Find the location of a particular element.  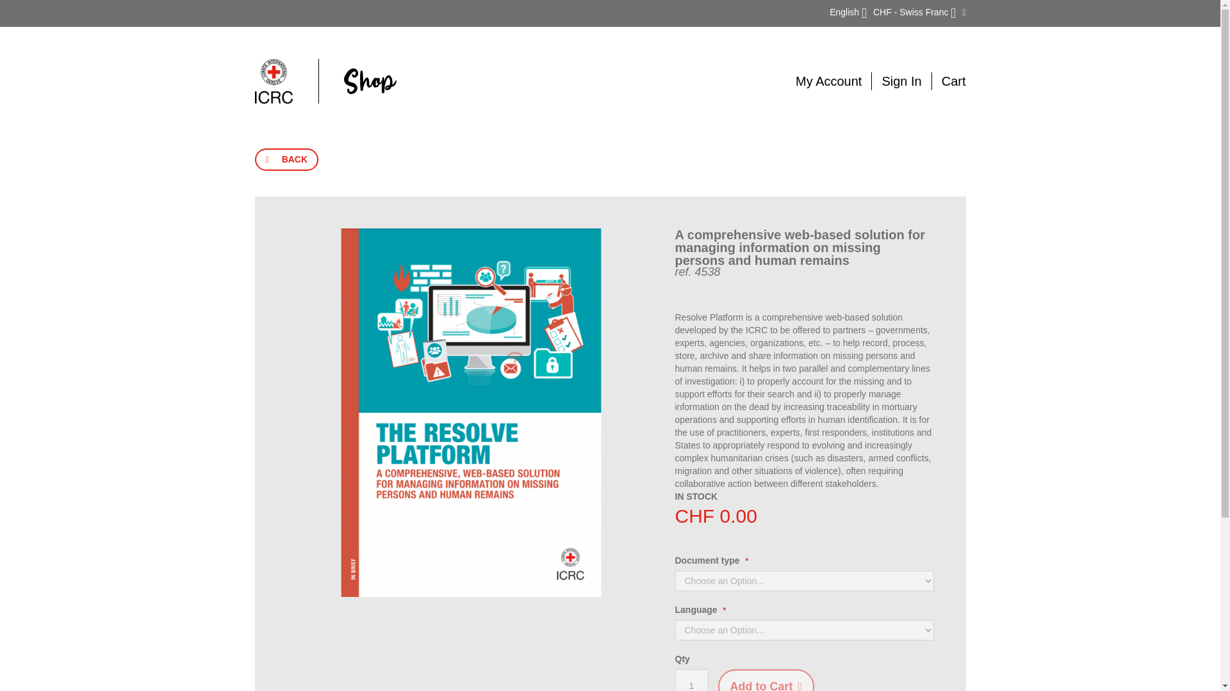

BACK is located at coordinates (286, 159).